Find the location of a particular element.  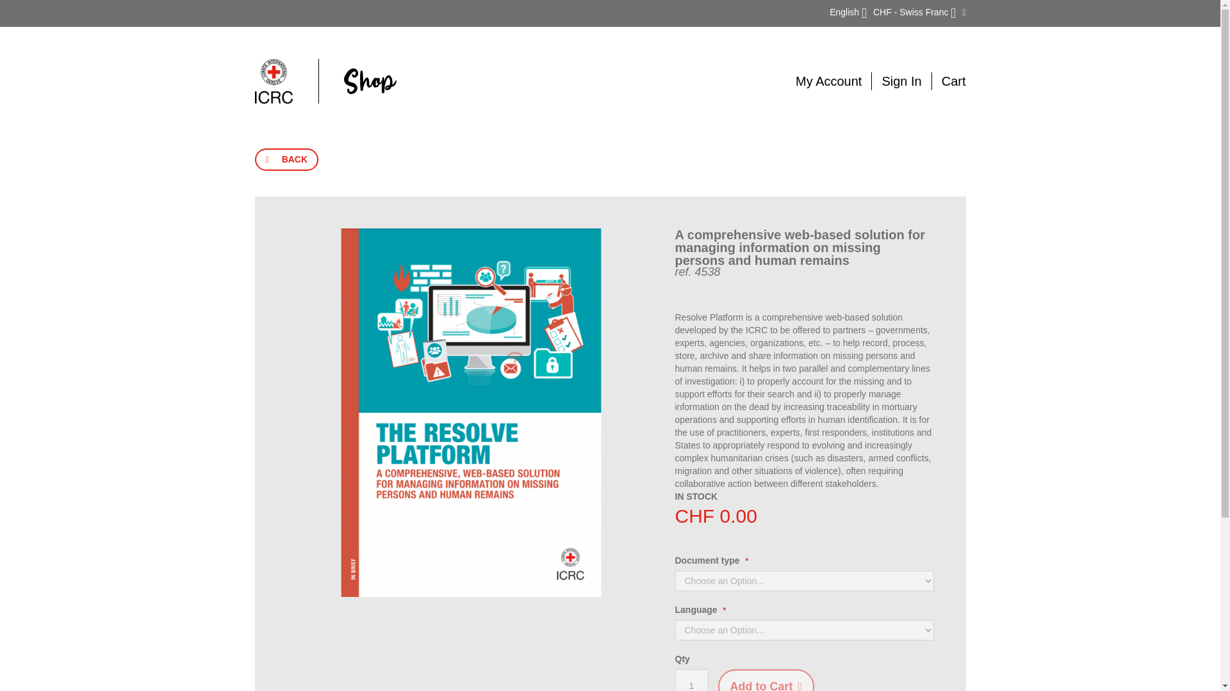

BACK is located at coordinates (286, 159).